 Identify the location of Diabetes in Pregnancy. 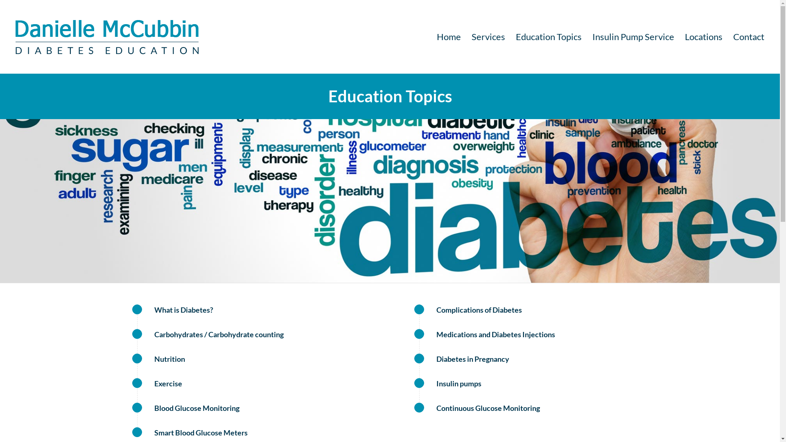
(419, 359).